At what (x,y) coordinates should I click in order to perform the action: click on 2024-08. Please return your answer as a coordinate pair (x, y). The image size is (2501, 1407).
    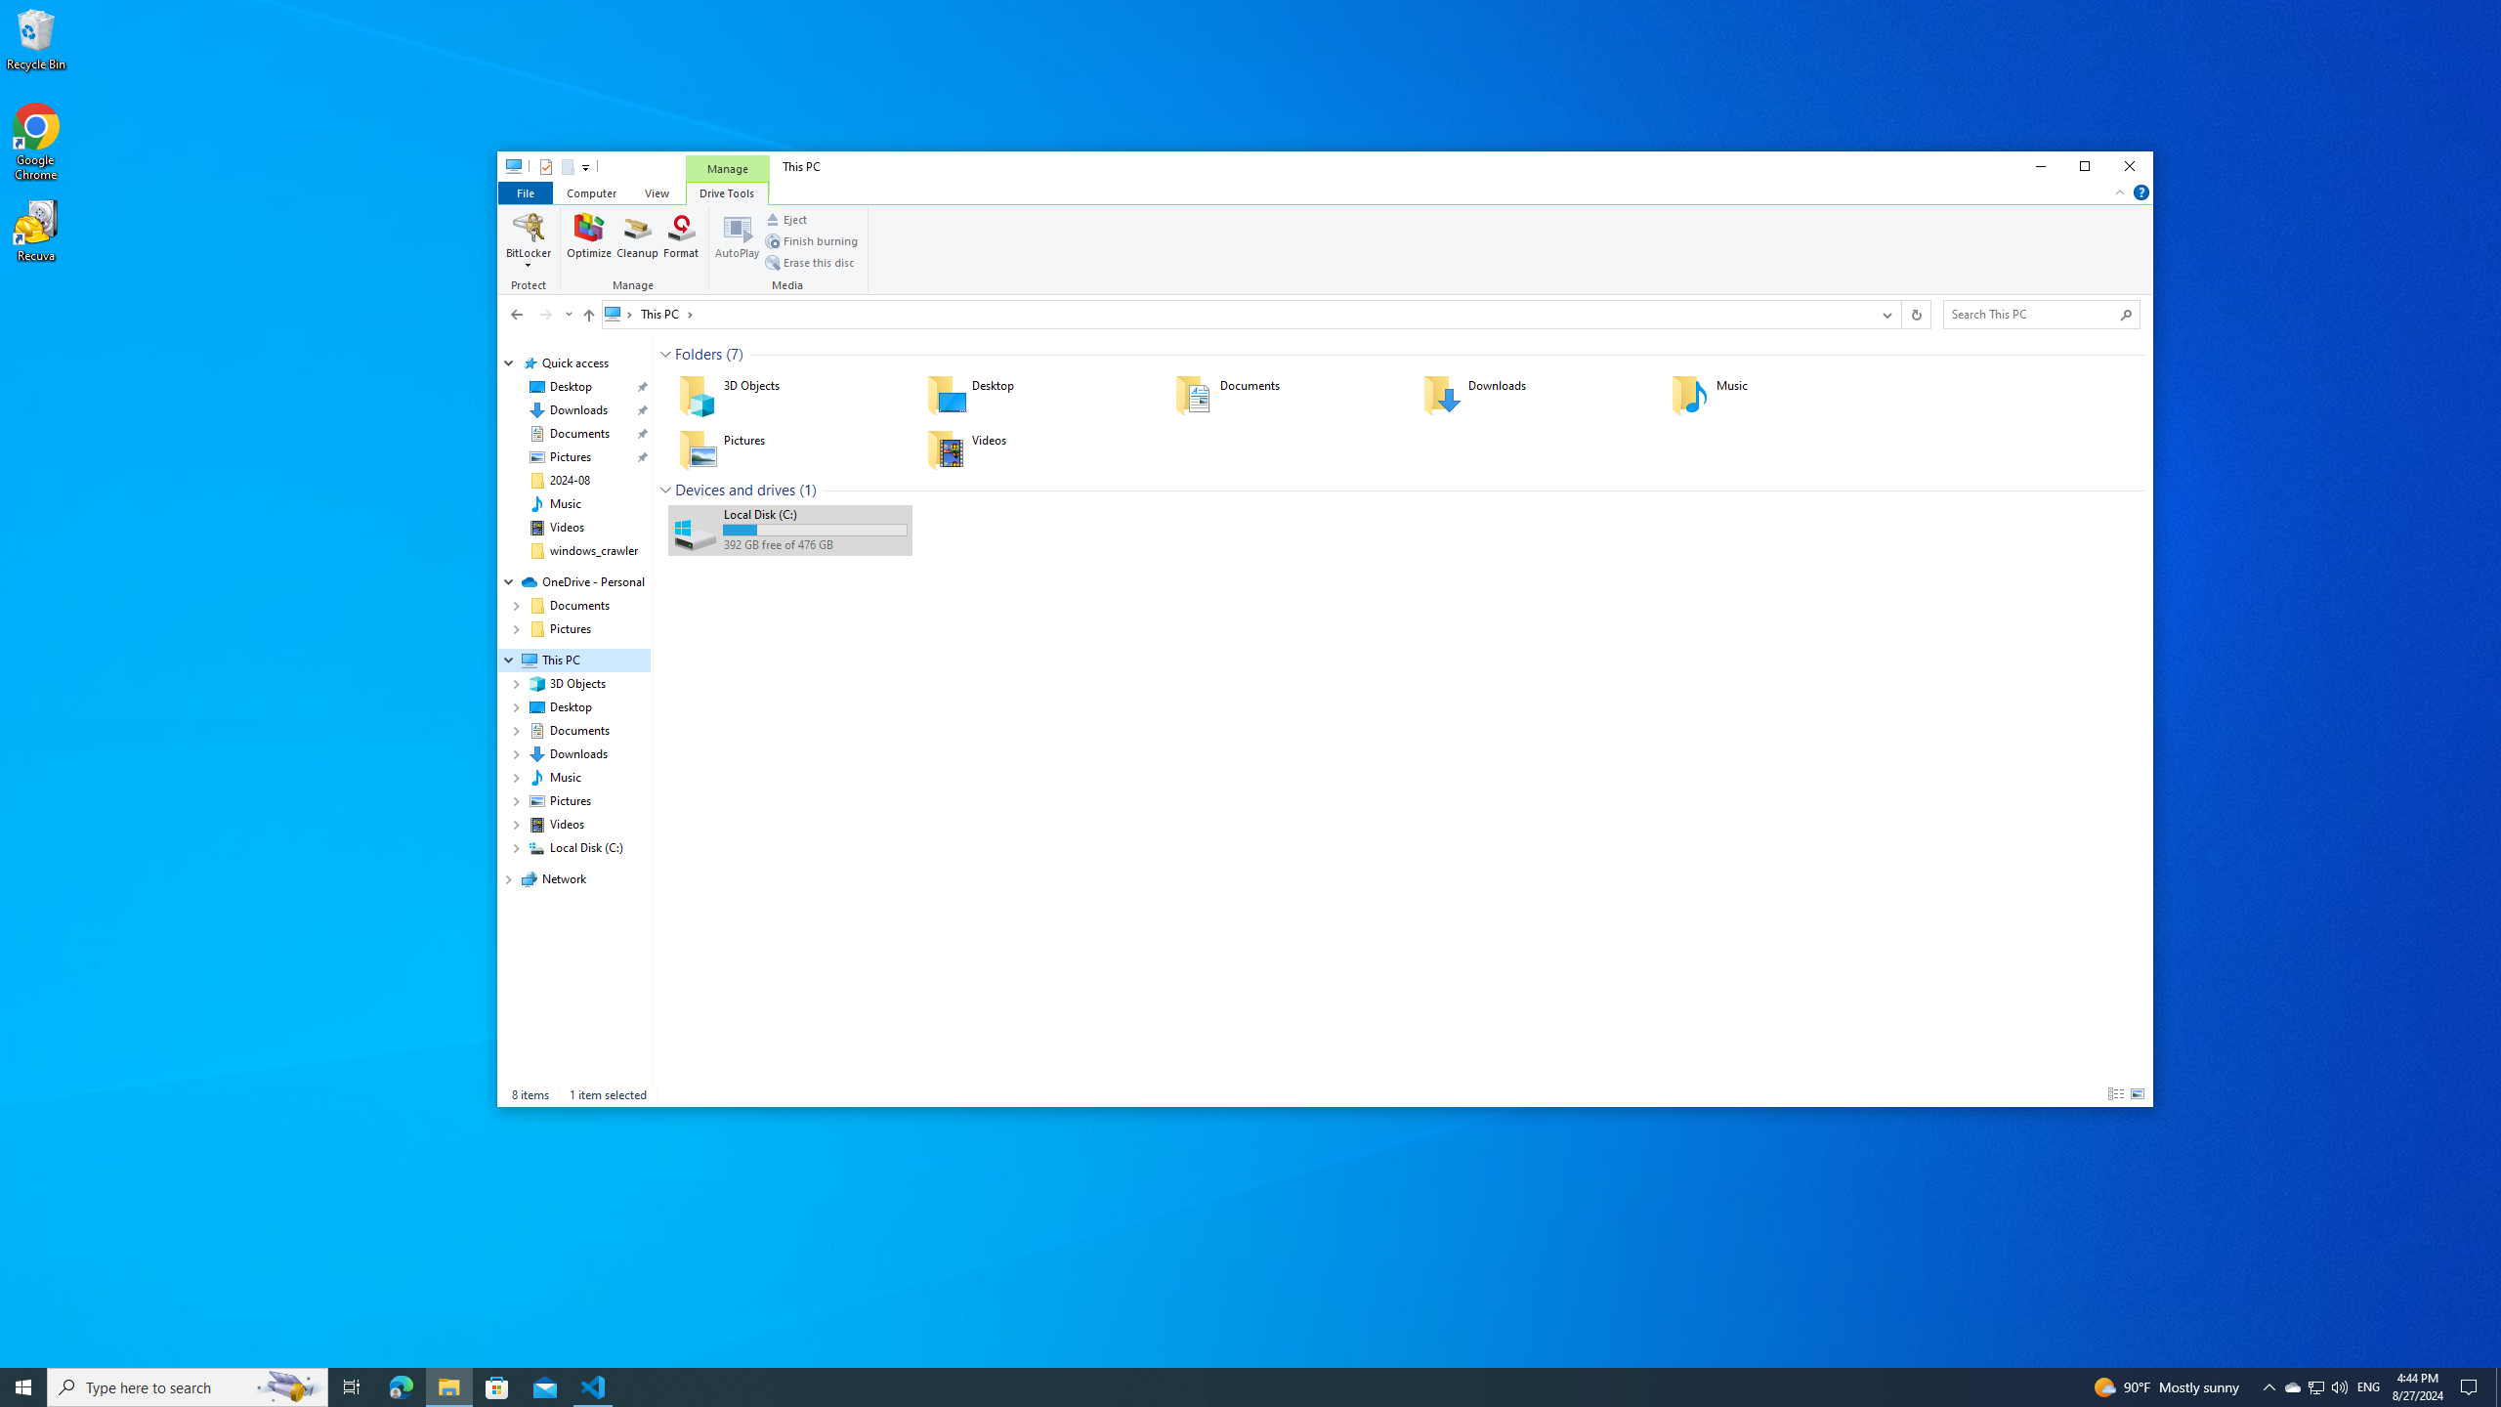
    Looking at the image, I should click on (570, 480).